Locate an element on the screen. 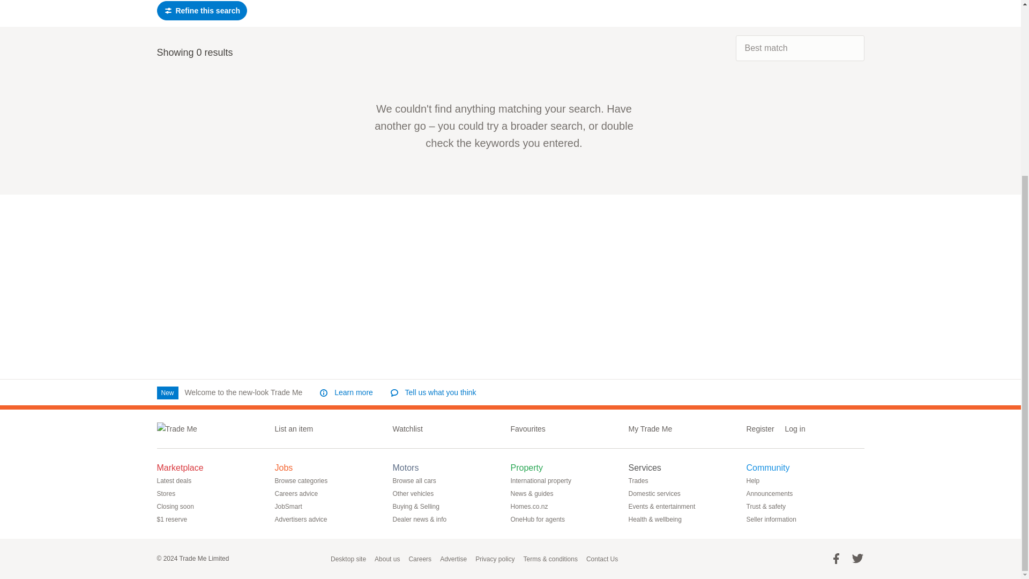  Watchlist is located at coordinates (412, 429).